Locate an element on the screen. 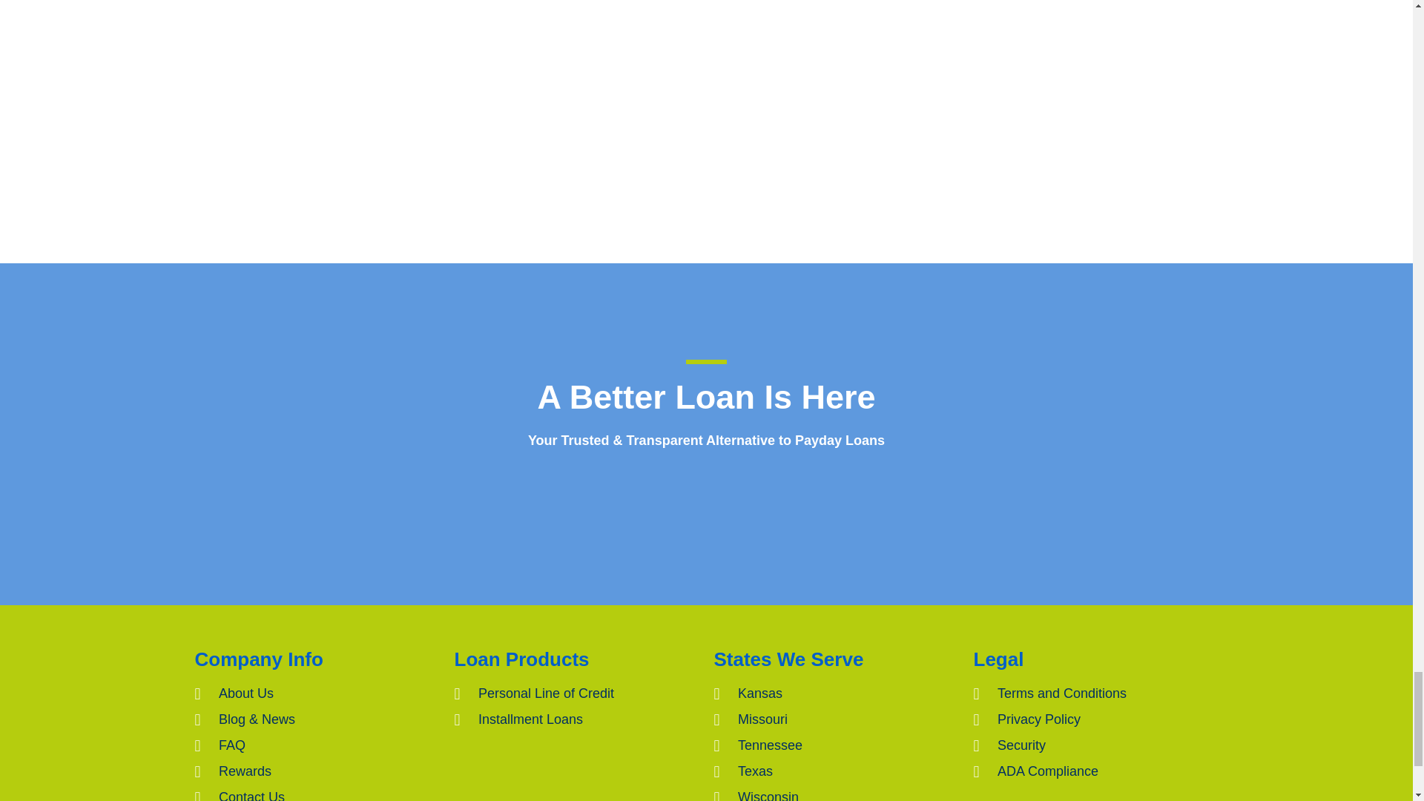 This screenshot has height=801, width=1424. Personal Line of Credit is located at coordinates (576, 694).